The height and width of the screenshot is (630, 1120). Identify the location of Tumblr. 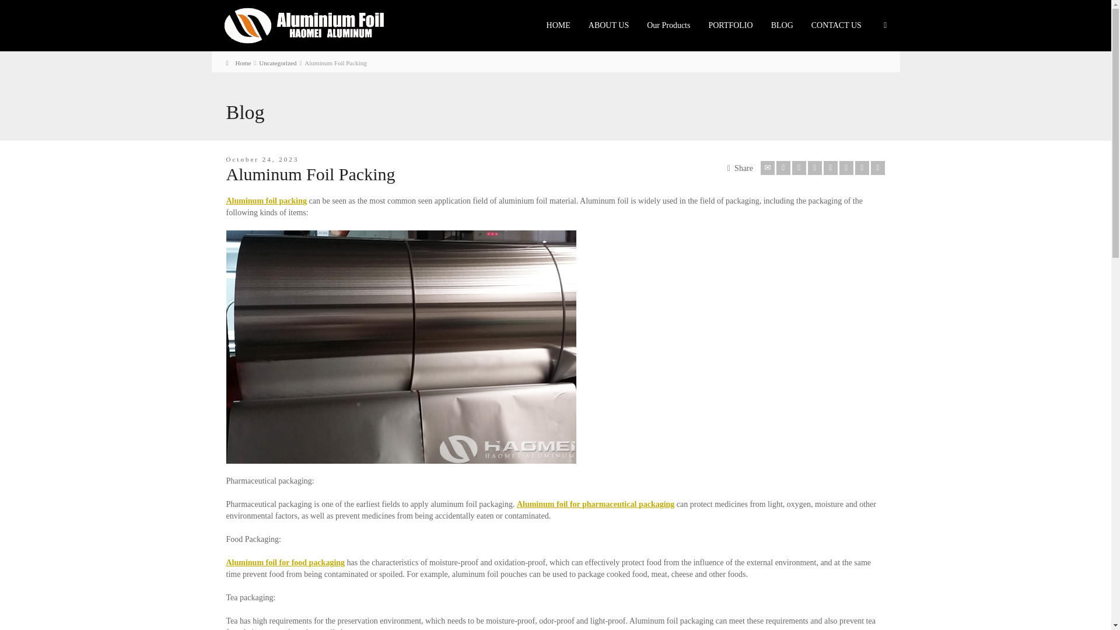
(846, 168).